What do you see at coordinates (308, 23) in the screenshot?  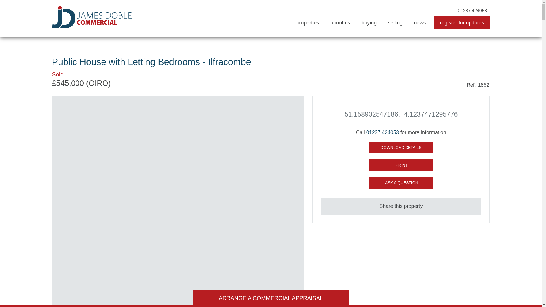 I see `properties` at bounding box center [308, 23].